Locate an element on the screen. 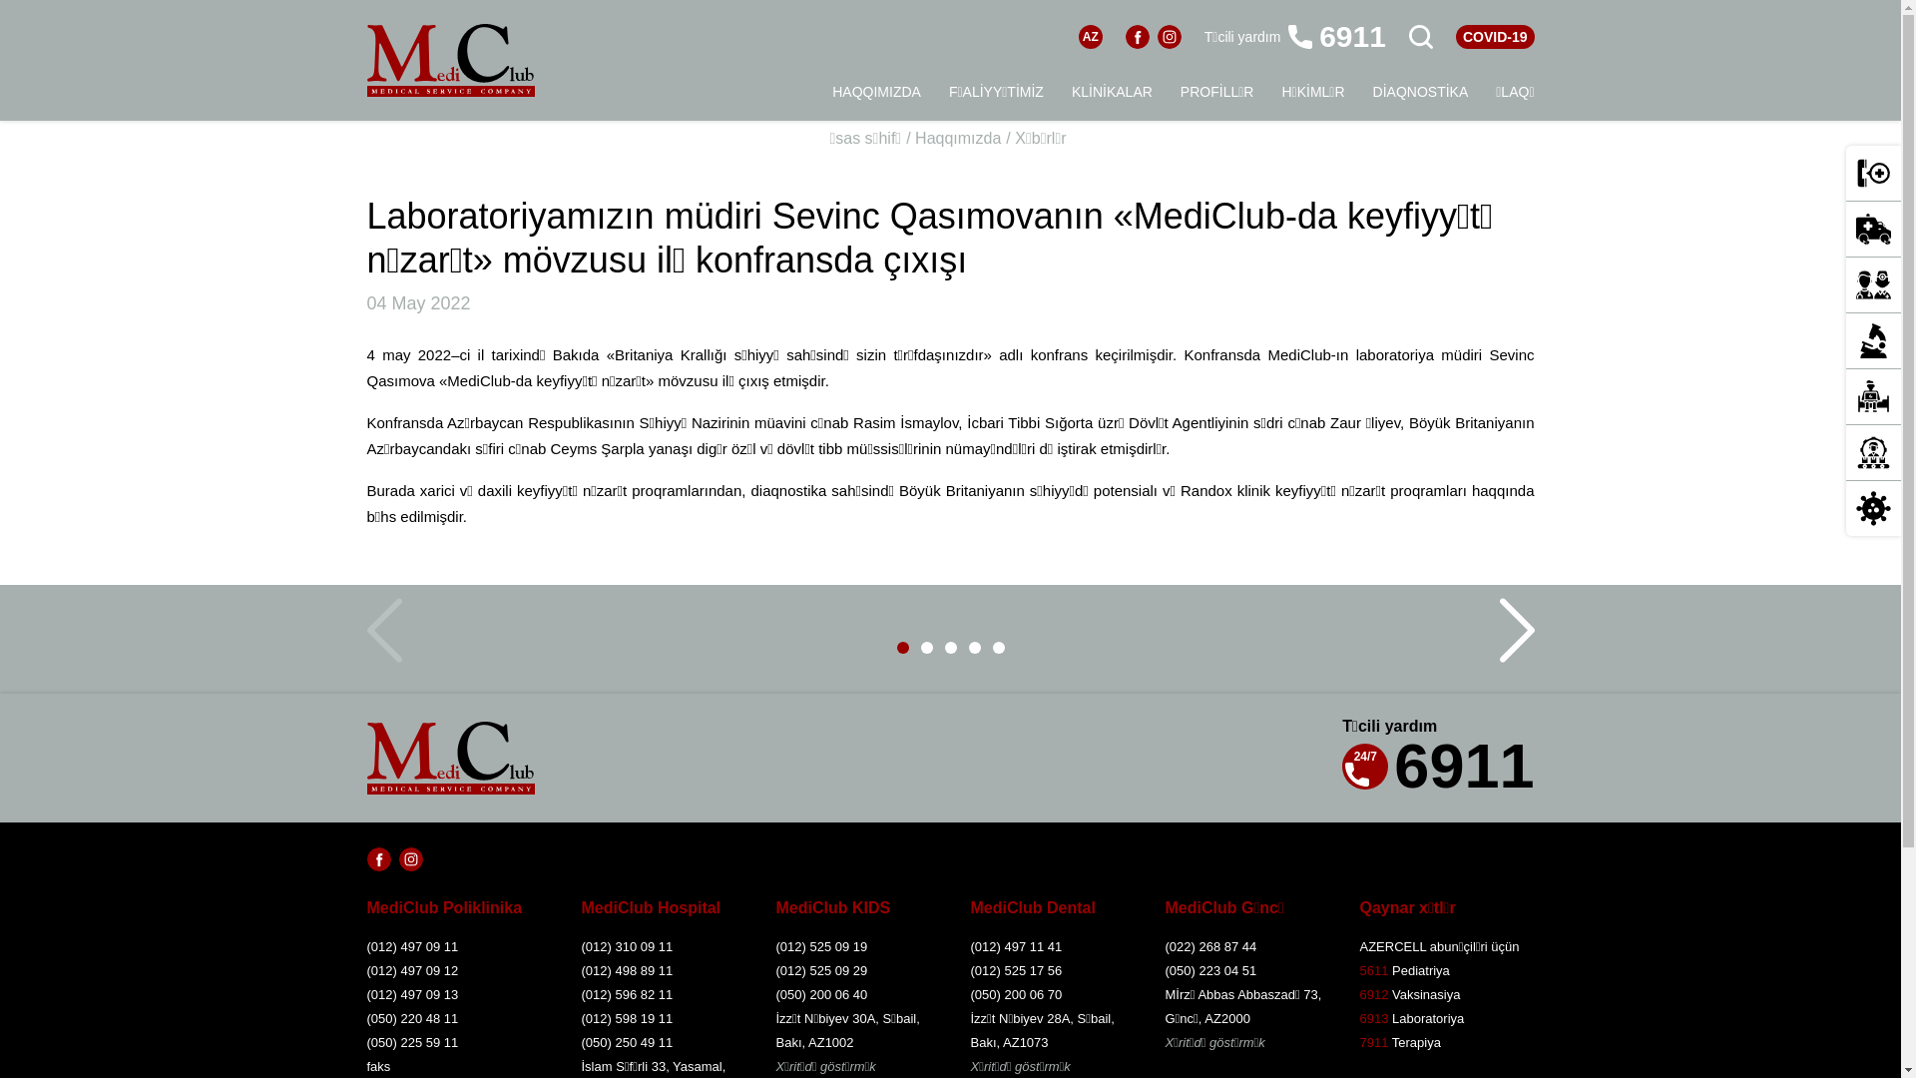 The image size is (1916, 1078). (012) 497 09 13 is located at coordinates (457, 995).